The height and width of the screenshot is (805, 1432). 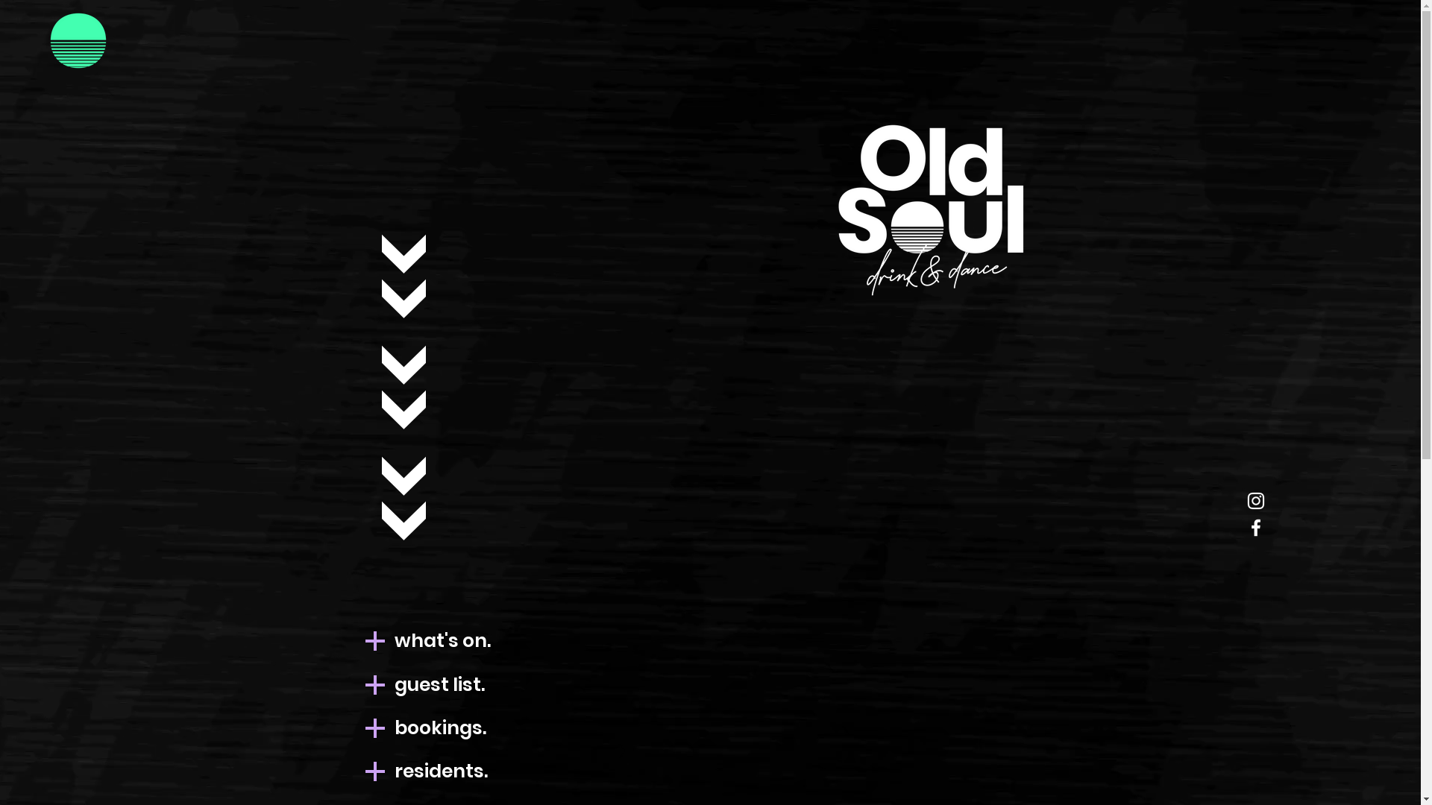 I want to click on guest list., so click(x=439, y=684).